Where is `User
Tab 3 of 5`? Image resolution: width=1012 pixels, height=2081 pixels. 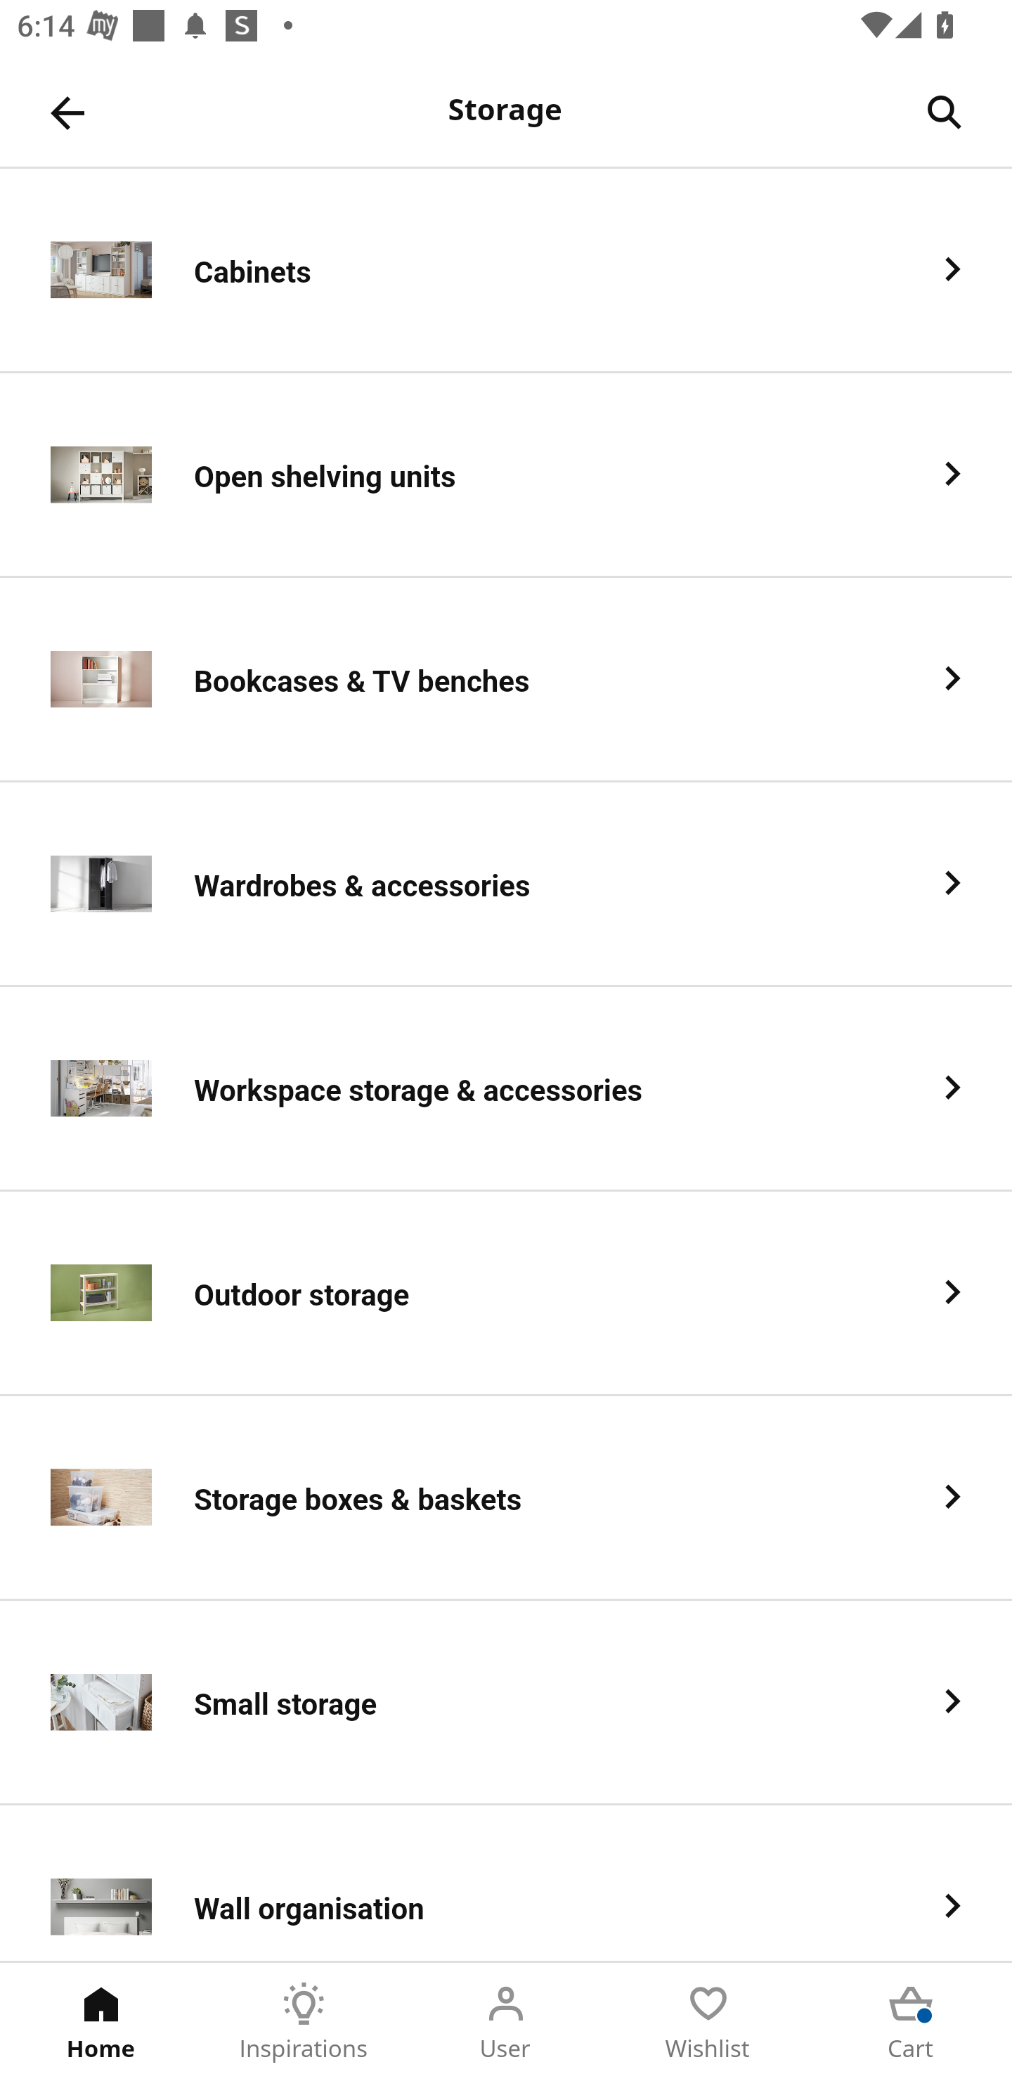 User
Tab 3 of 5 is located at coordinates (506, 2022).